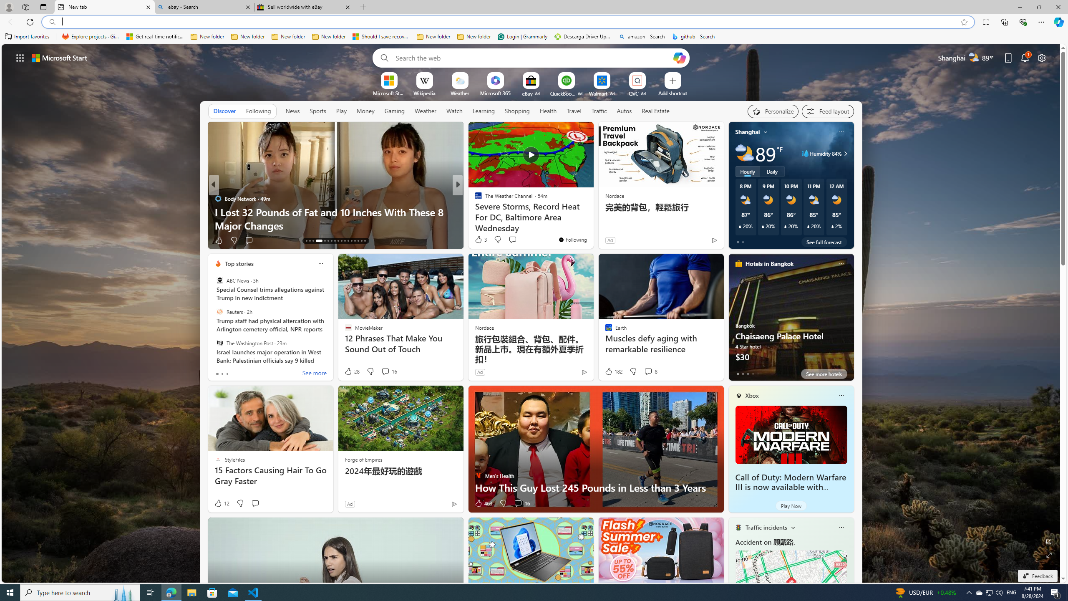  I want to click on Favorites bar, so click(534, 37).